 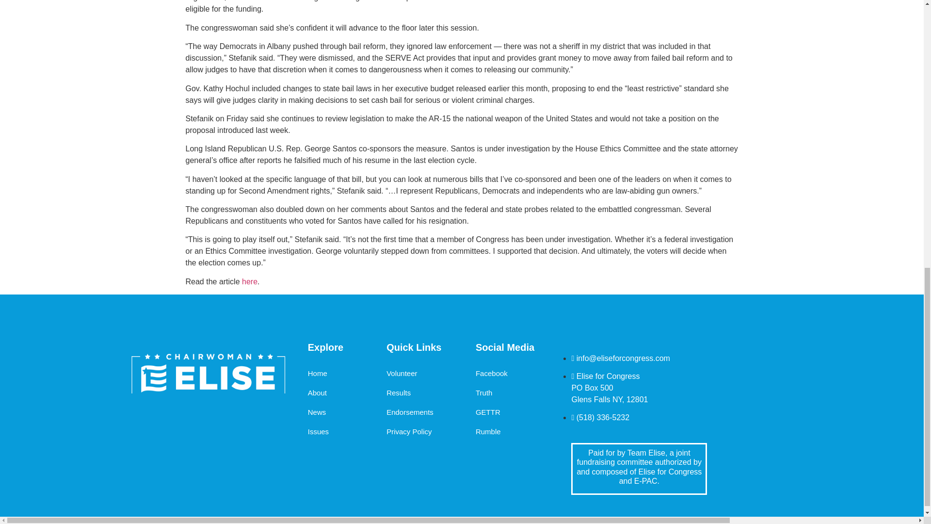 I want to click on Rumble, so click(x=488, y=432).